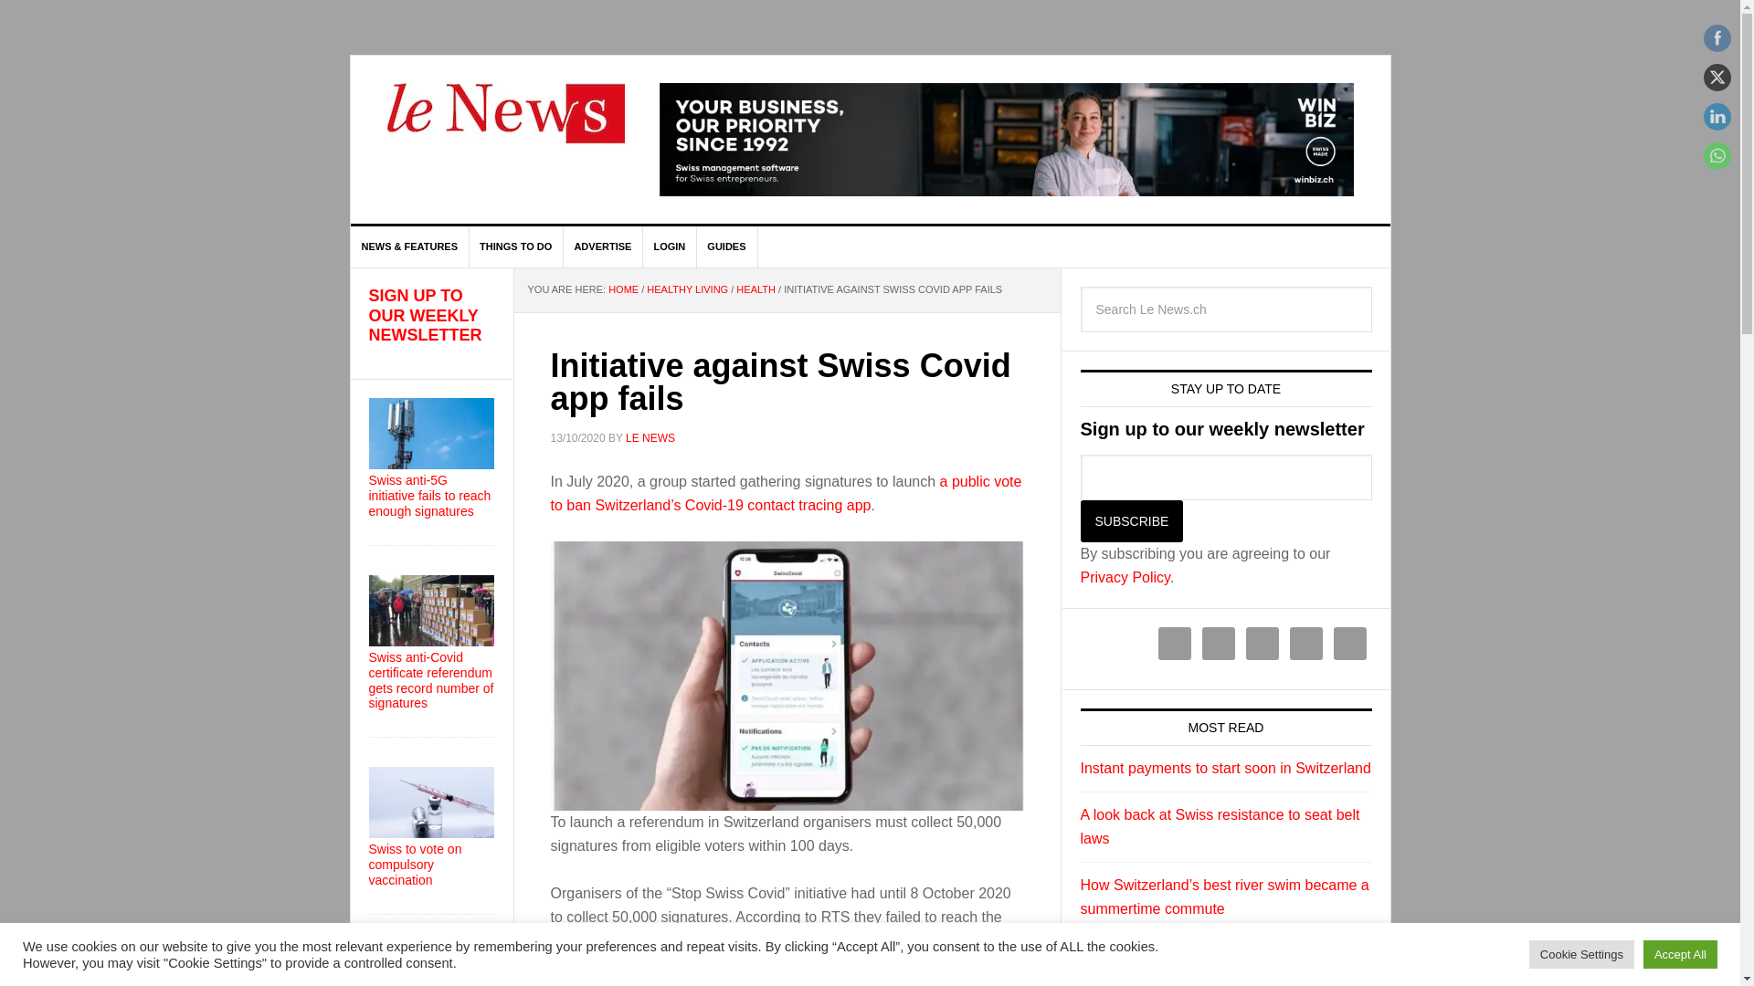 The height and width of the screenshot is (986, 1754). Describe the element at coordinates (1717, 155) in the screenshot. I see `WhatsApp` at that location.